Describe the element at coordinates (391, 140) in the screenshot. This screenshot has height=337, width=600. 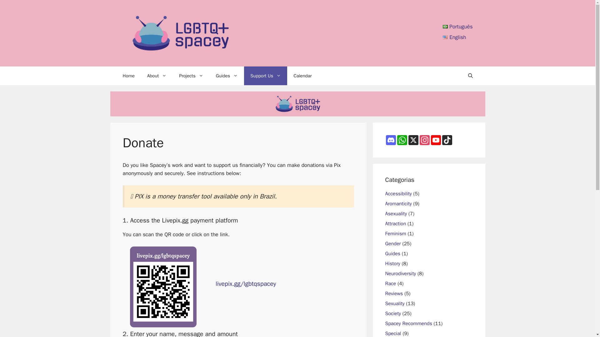
I see `Discord` at that location.